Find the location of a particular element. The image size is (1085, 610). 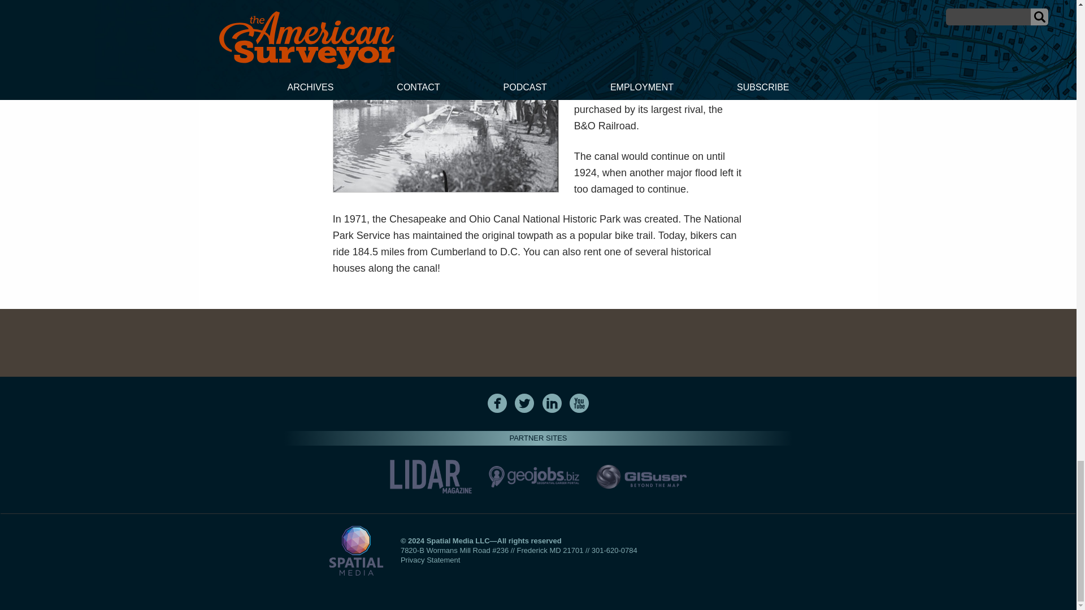

icon-sm-fb is located at coordinates (497, 403).